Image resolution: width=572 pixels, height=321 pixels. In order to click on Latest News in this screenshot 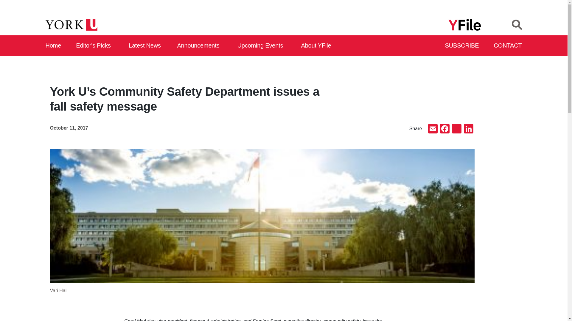, I will do `click(146, 46)`.